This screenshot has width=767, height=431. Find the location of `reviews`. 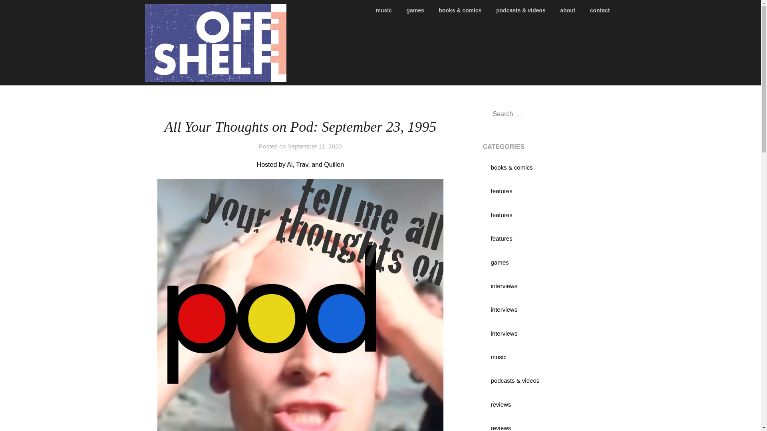

reviews is located at coordinates (501, 428).